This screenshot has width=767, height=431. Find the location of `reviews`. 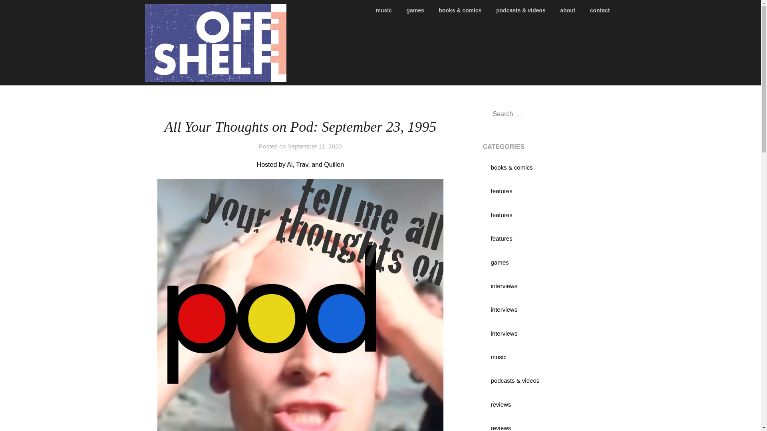

reviews is located at coordinates (501, 428).